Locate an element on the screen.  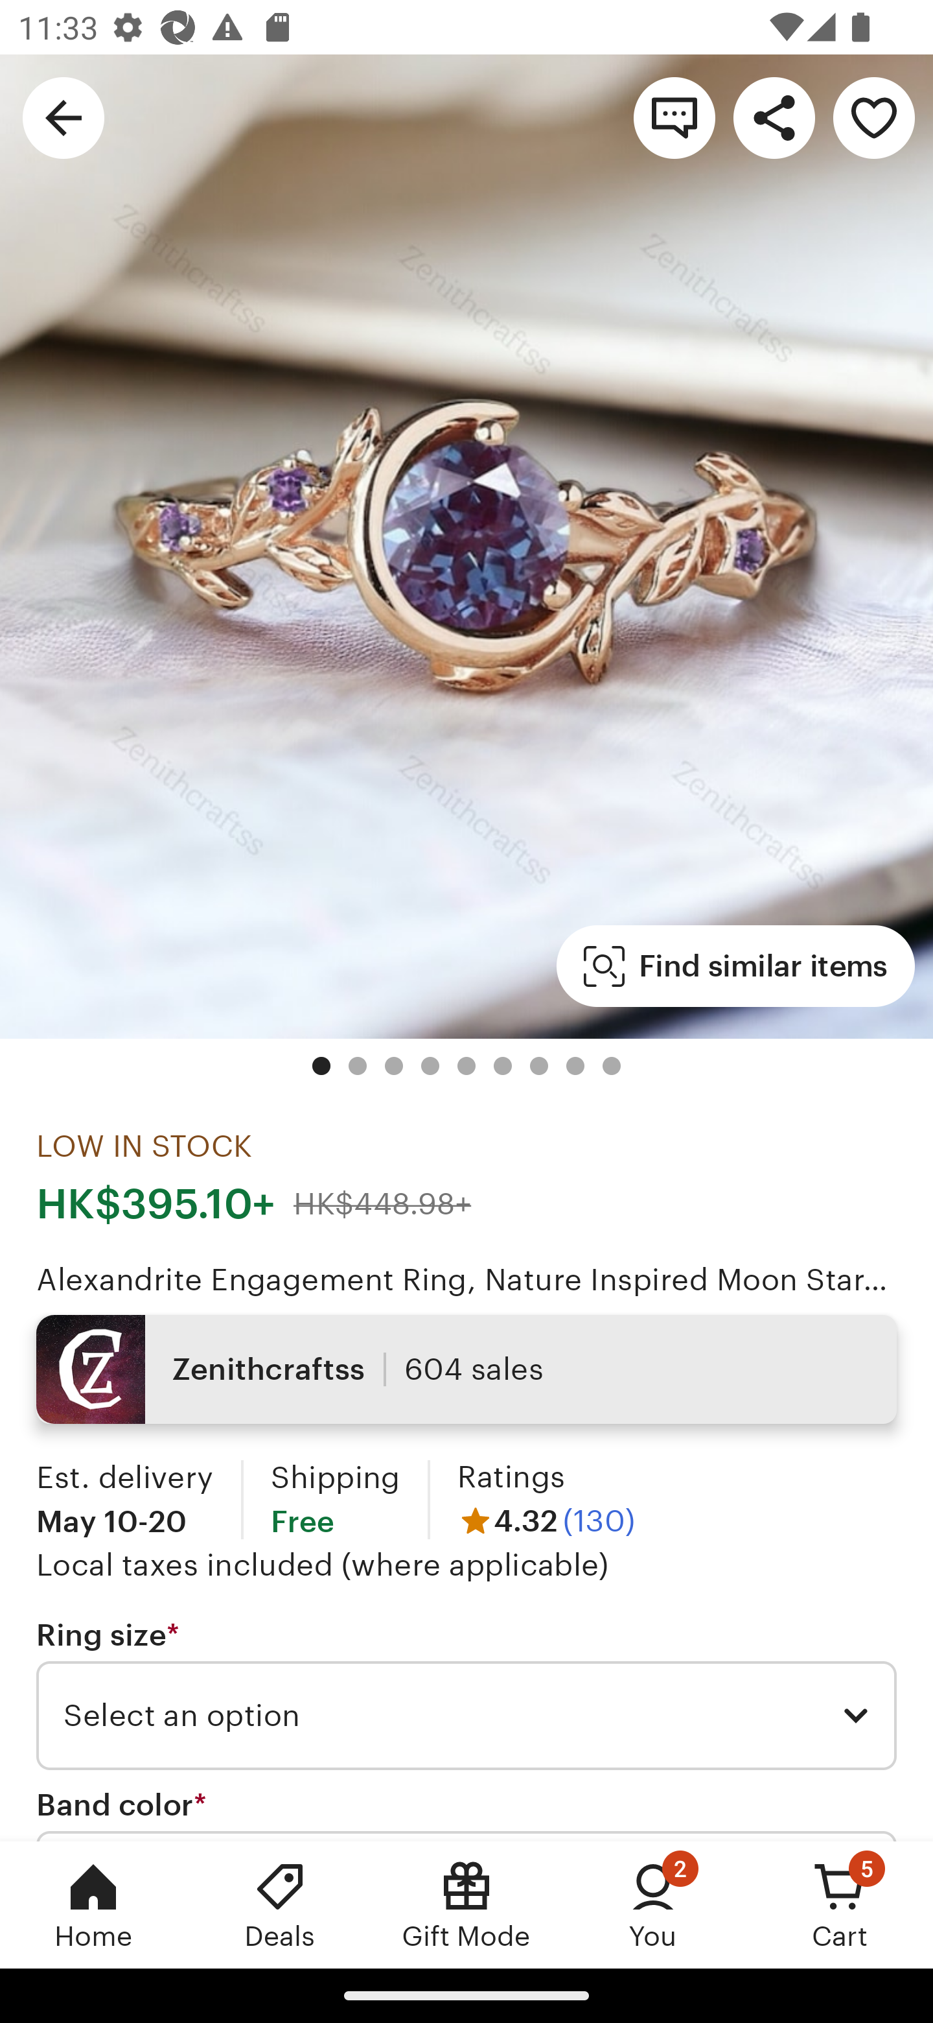
Ring size * Required Select an option is located at coordinates (466, 1694).